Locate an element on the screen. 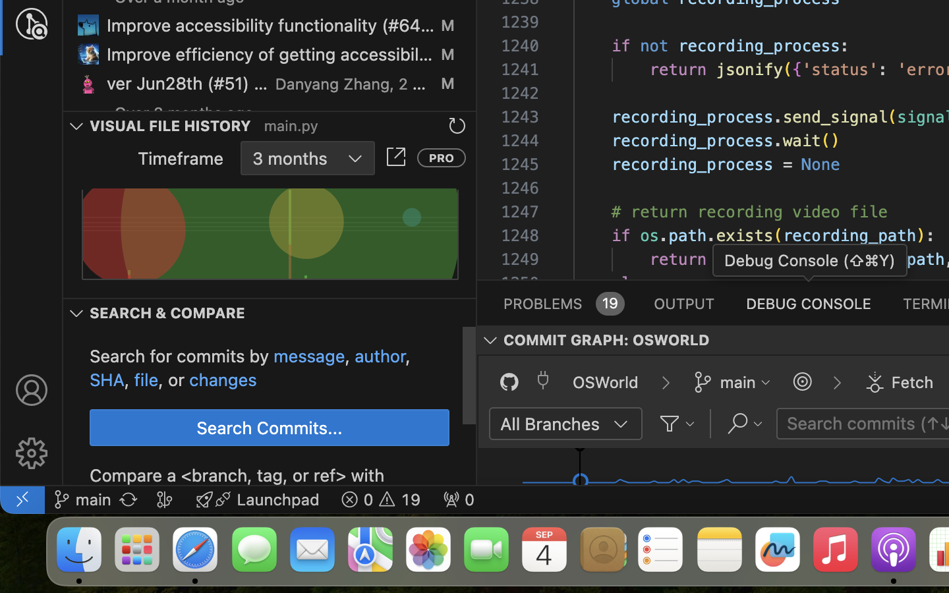 Image resolution: width=949 pixels, height=593 pixels. main.py is located at coordinates (291, 126).